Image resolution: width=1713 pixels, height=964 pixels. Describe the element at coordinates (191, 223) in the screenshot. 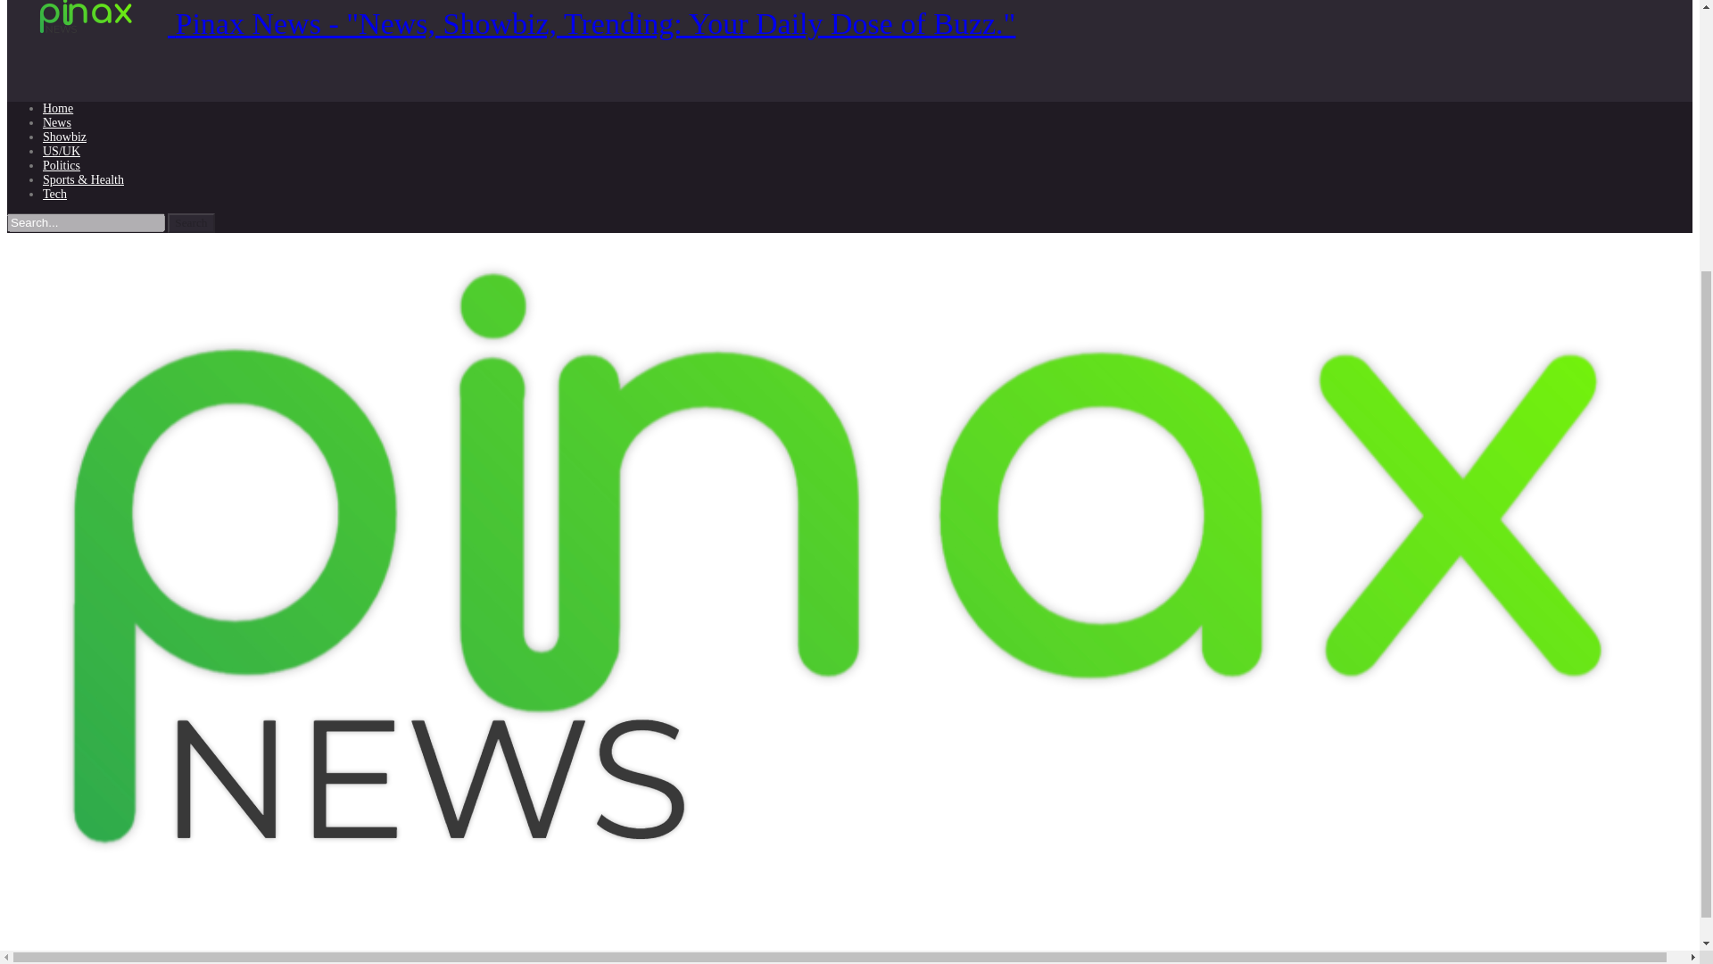

I see `Search` at that location.